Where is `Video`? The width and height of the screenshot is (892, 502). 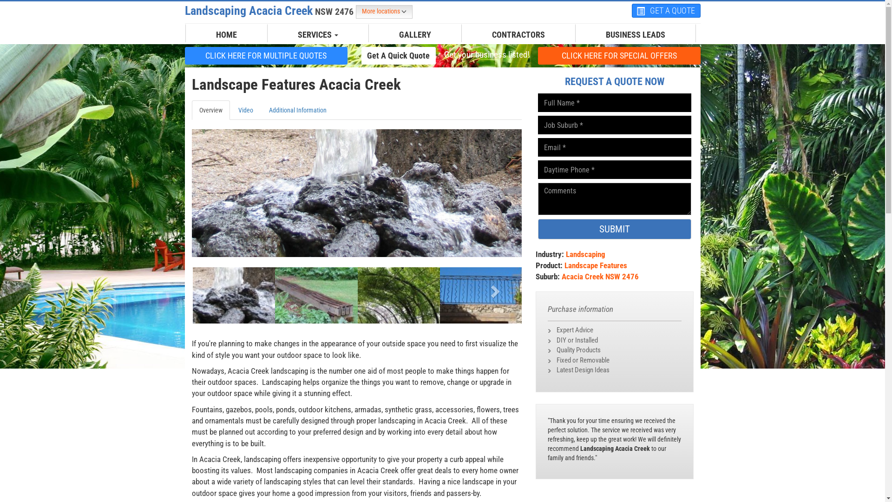
Video is located at coordinates (245, 110).